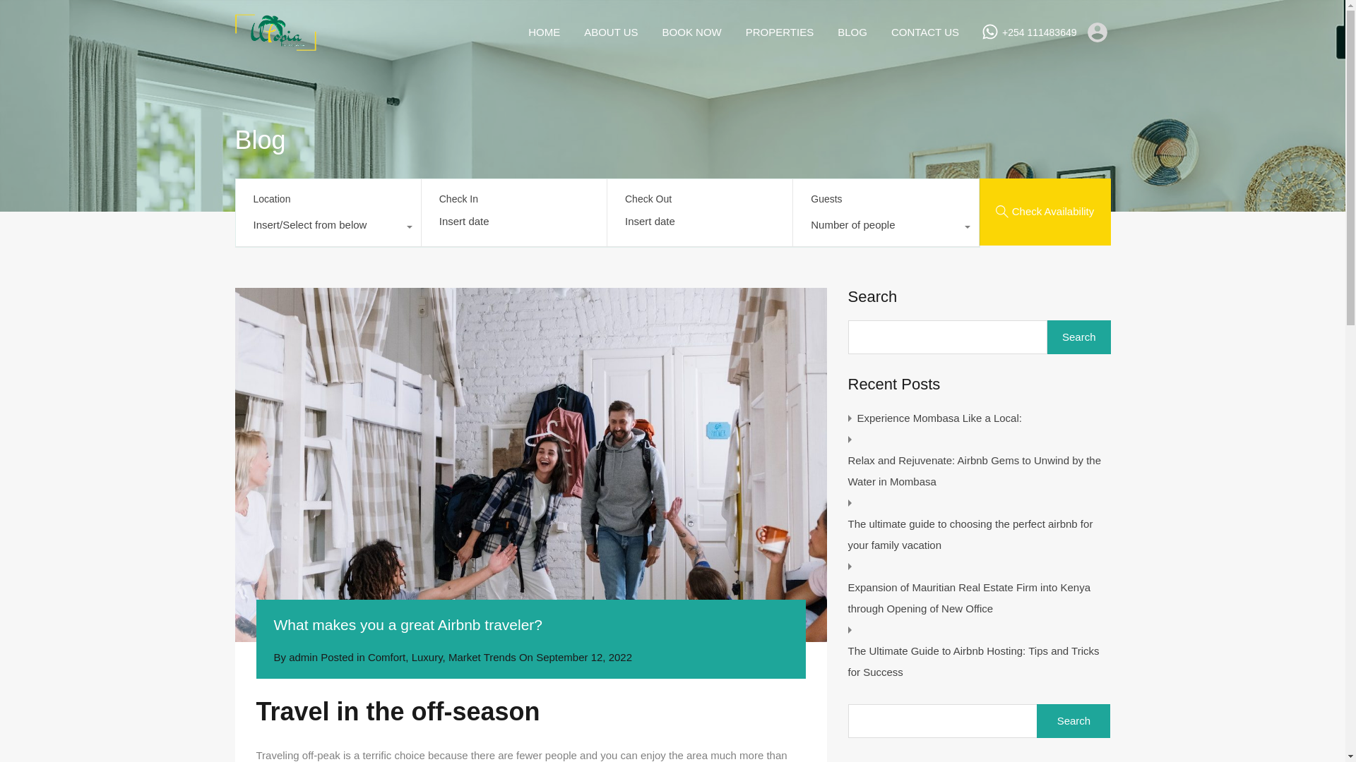 The height and width of the screenshot is (762, 1356). I want to click on BOOK NOW, so click(692, 32).